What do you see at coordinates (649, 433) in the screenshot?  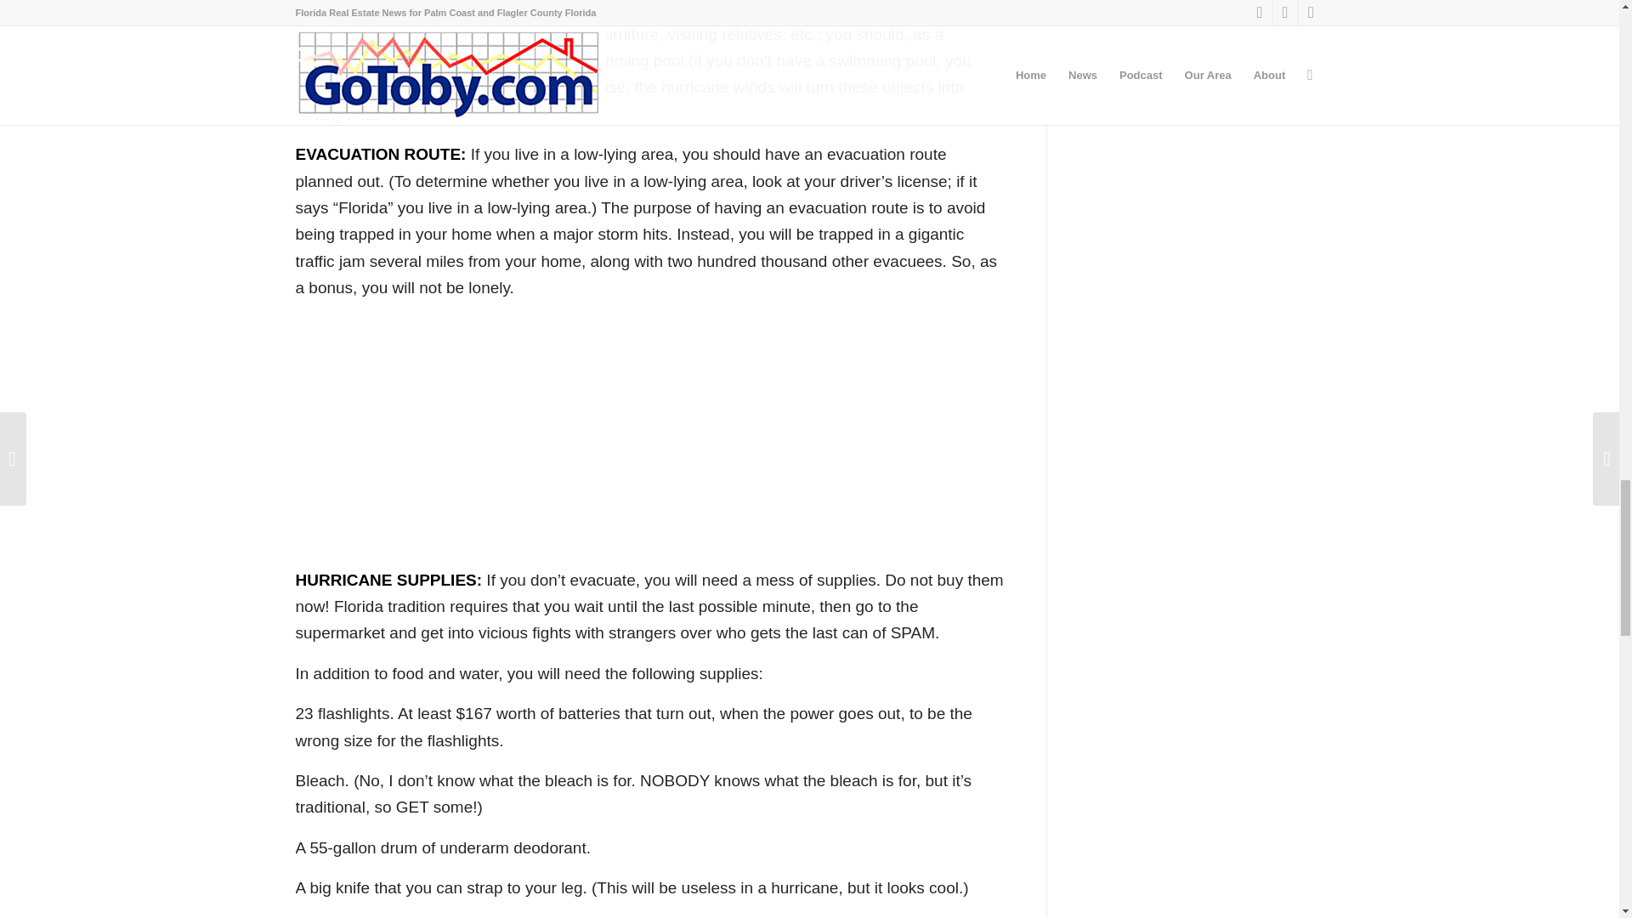 I see `Advertisement` at bounding box center [649, 433].